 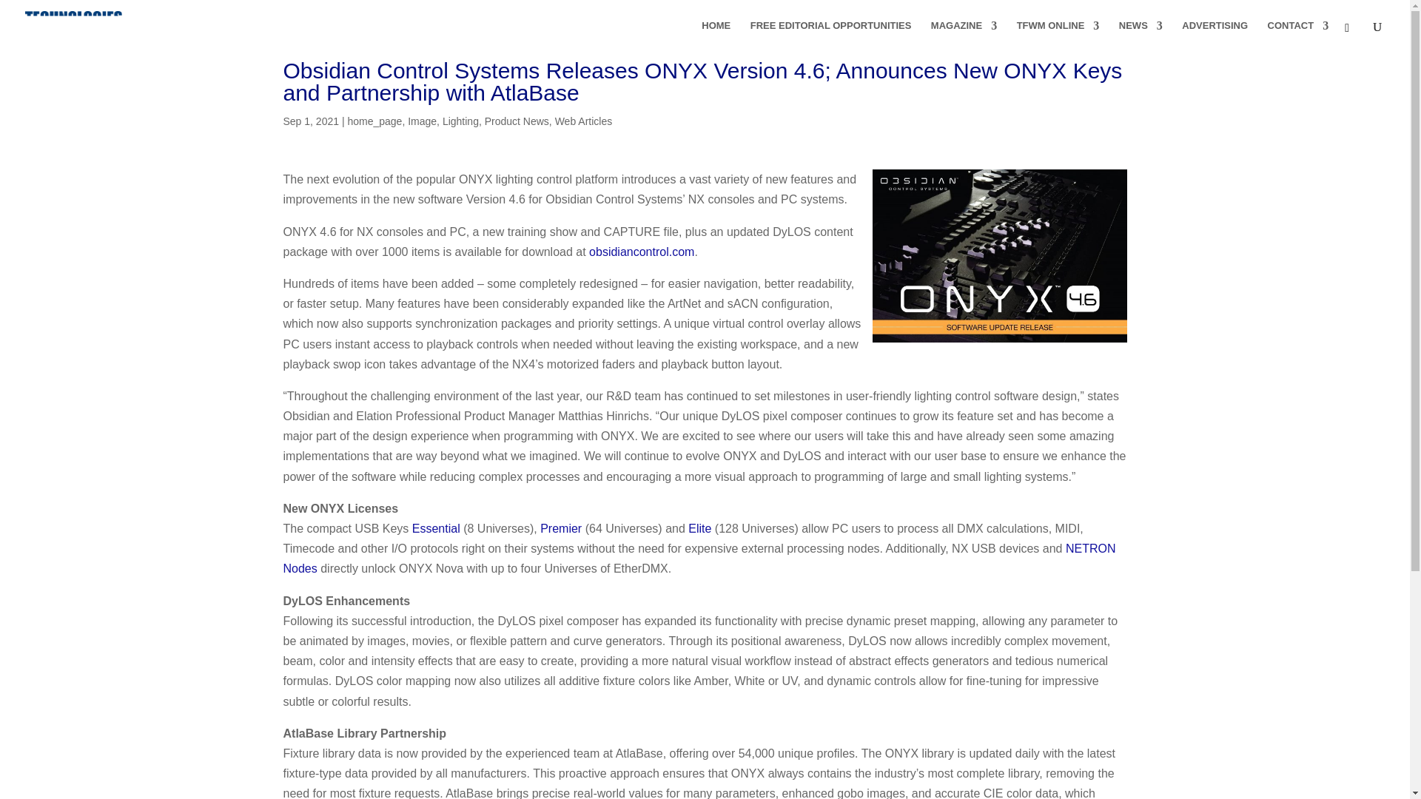 What do you see at coordinates (1215, 36) in the screenshot?
I see `ADVERTISING` at bounding box center [1215, 36].